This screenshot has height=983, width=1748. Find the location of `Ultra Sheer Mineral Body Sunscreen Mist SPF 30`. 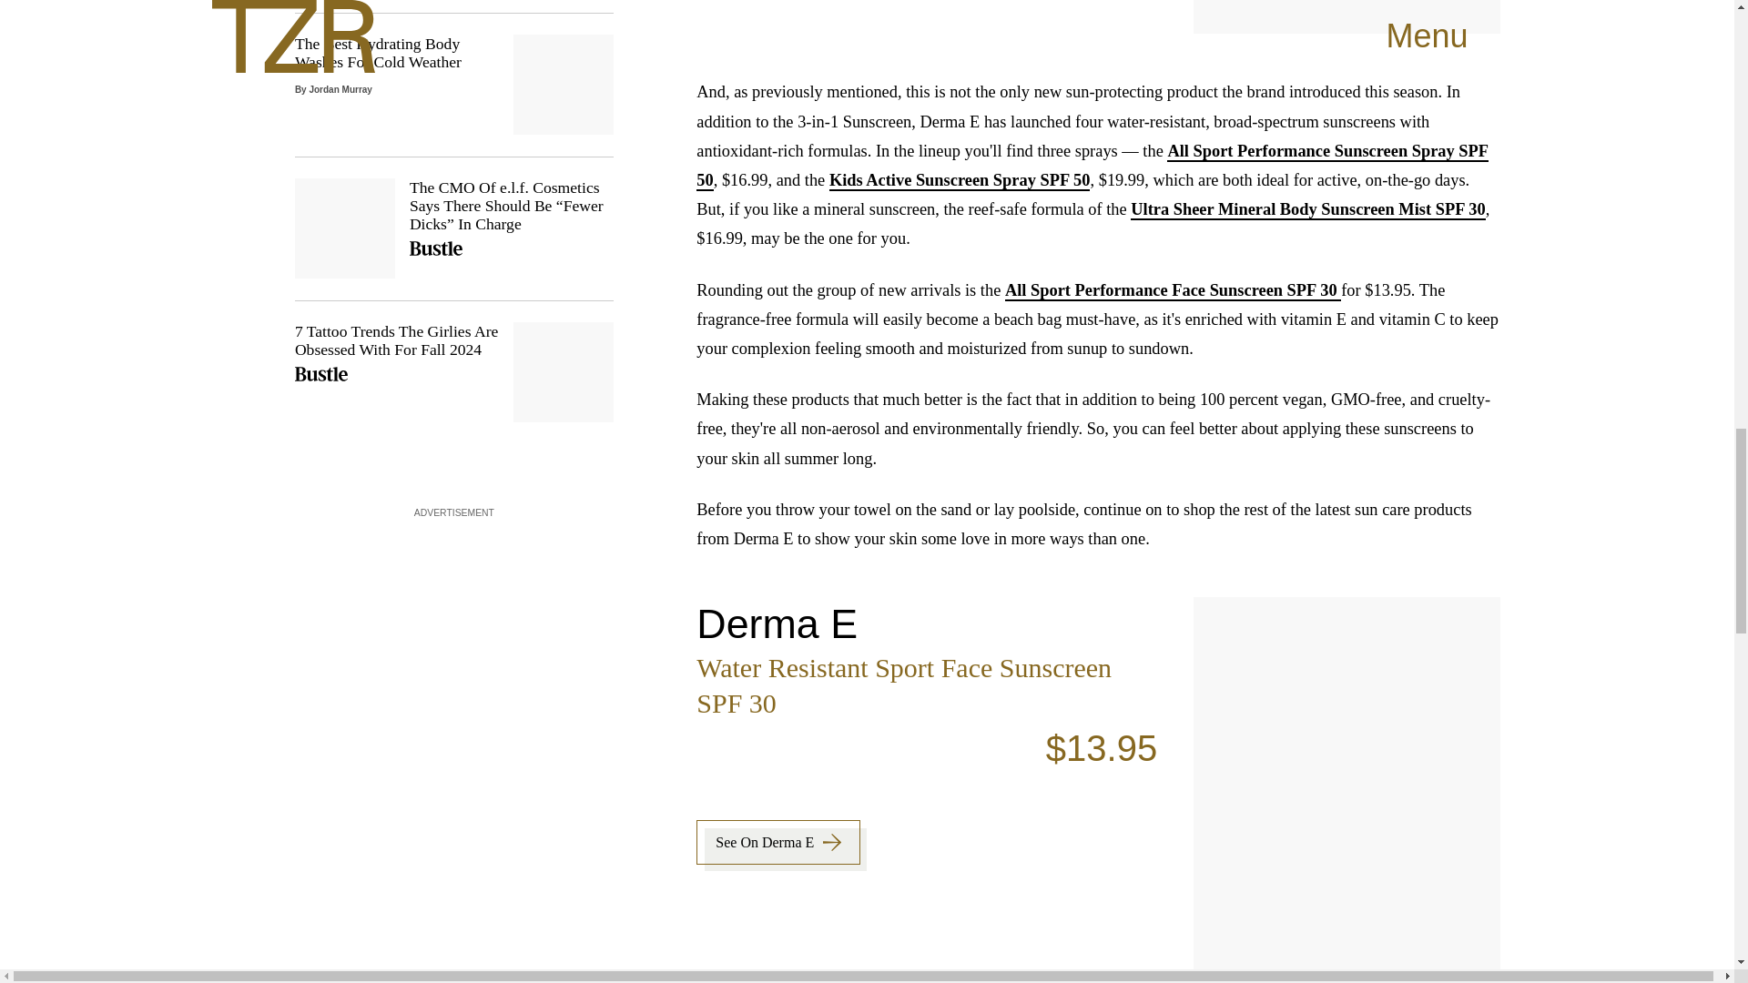

Ultra Sheer Mineral Body Sunscreen Mist SPF 30 is located at coordinates (453, 6).